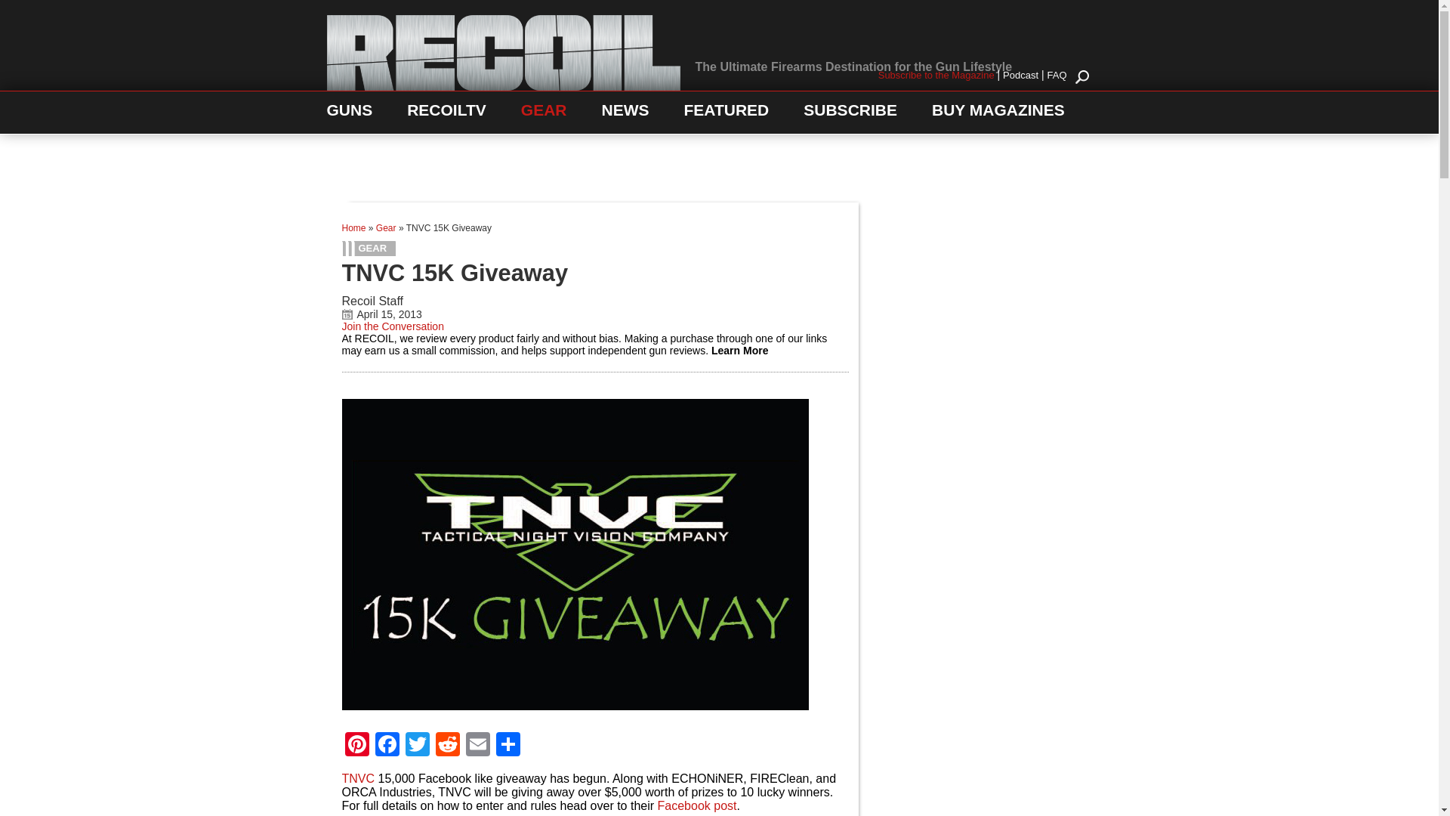 This screenshot has width=1450, height=816. Describe the element at coordinates (1020, 74) in the screenshot. I see `Podcast` at that location.